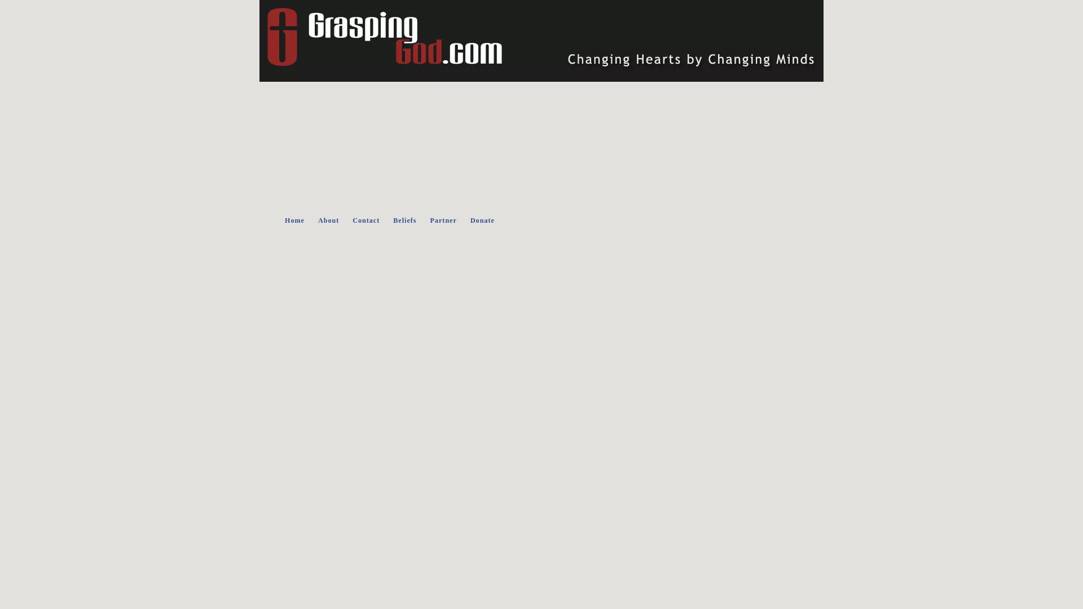 Image resolution: width=1083 pixels, height=609 pixels. Describe the element at coordinates (366, 220) in the screenshot. I see `Contact` at that location.